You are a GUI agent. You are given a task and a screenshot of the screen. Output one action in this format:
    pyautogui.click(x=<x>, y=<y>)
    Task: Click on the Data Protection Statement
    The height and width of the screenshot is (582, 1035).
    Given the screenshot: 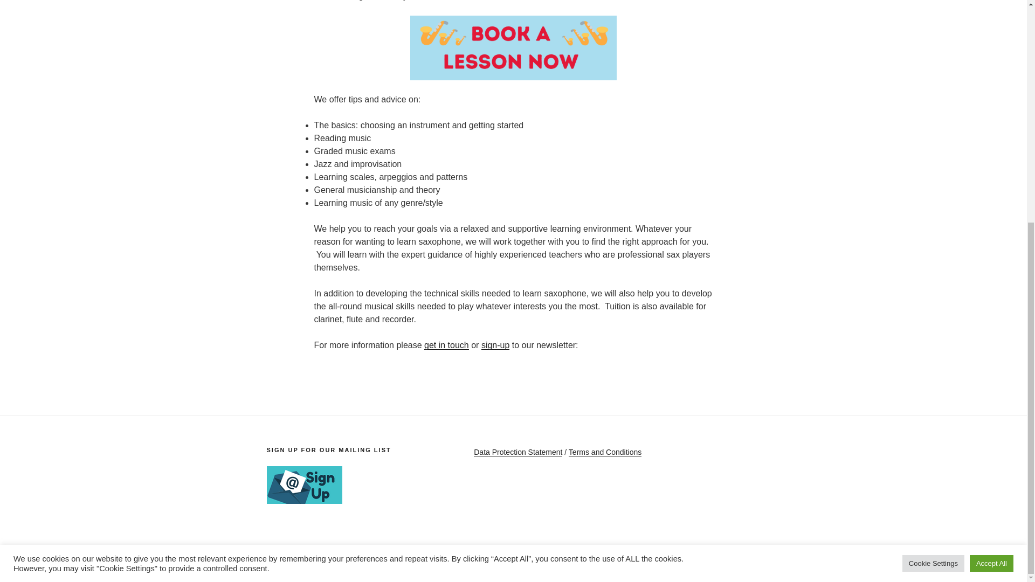 What is the action you would take?
    pyautogui.click(x=517, y=452)
    